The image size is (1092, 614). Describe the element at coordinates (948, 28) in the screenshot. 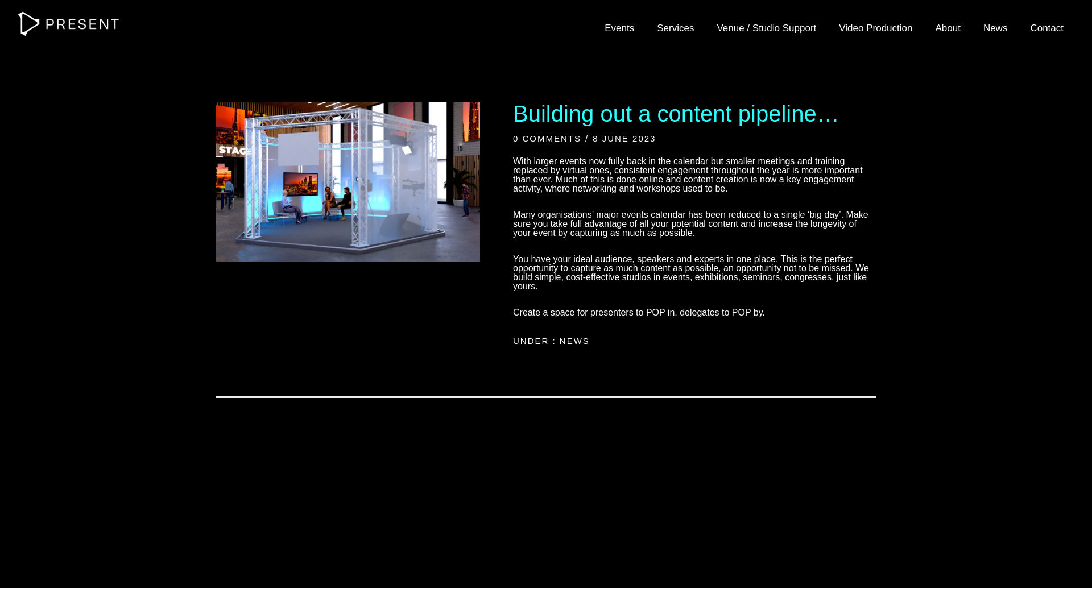

I see `About` at that location.